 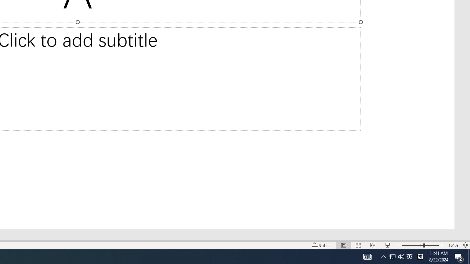 What do you see at coordinates (453, 245) in the screenshot?
I see `Zoom 161%` at bounding box center [453, 245].